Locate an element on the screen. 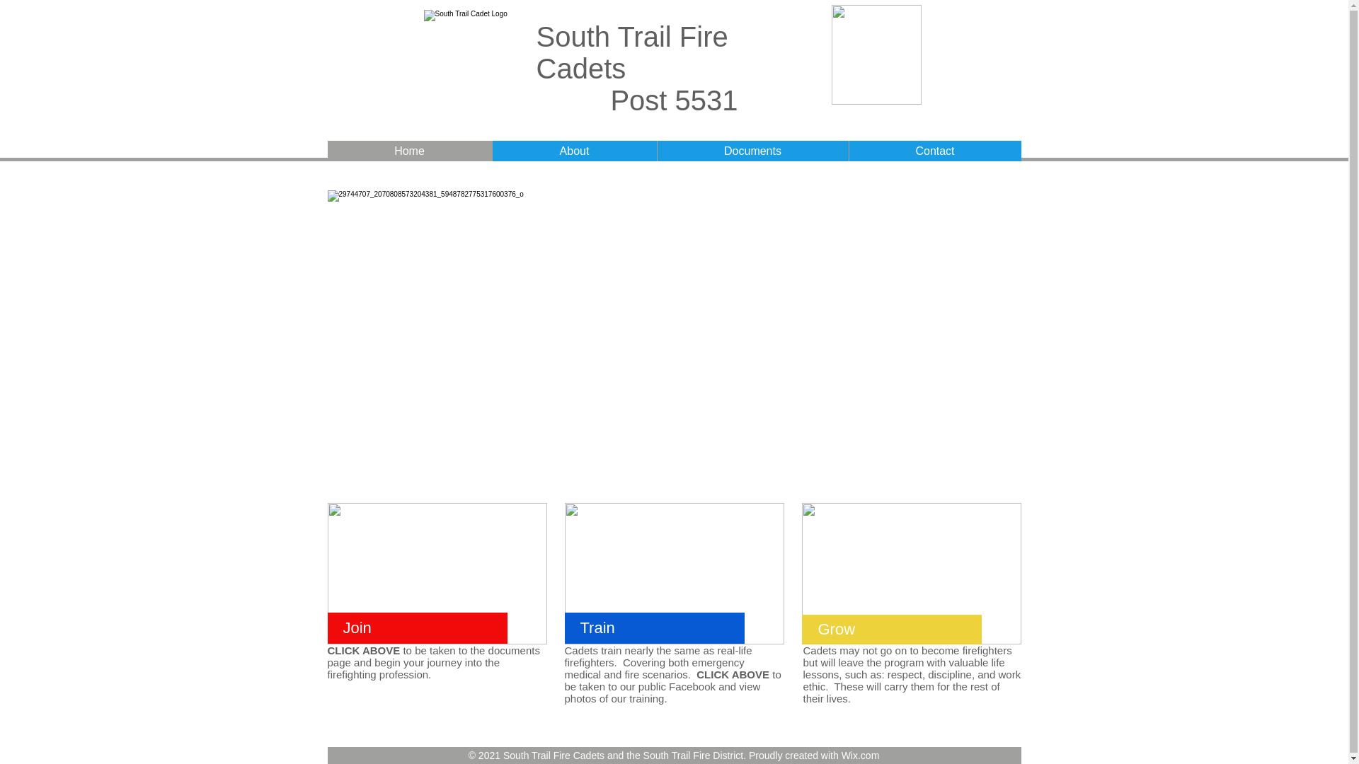 Image resolution: width=1359 pixels, height=764 pixels. South Trail Fire Cadets is located at coordinates (633, 52).